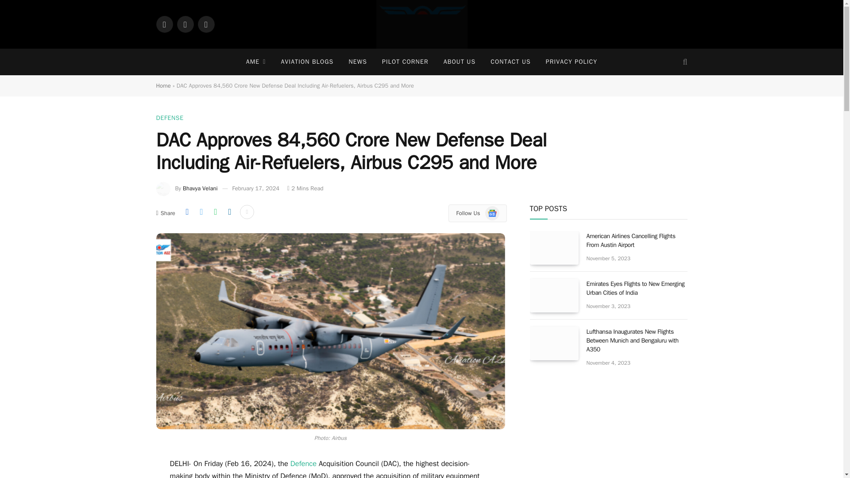 This screenshot has height=478, width=850. Describe the element at coordinates (169, 118) in the screenshot. I see `DEFENSE` at that location.